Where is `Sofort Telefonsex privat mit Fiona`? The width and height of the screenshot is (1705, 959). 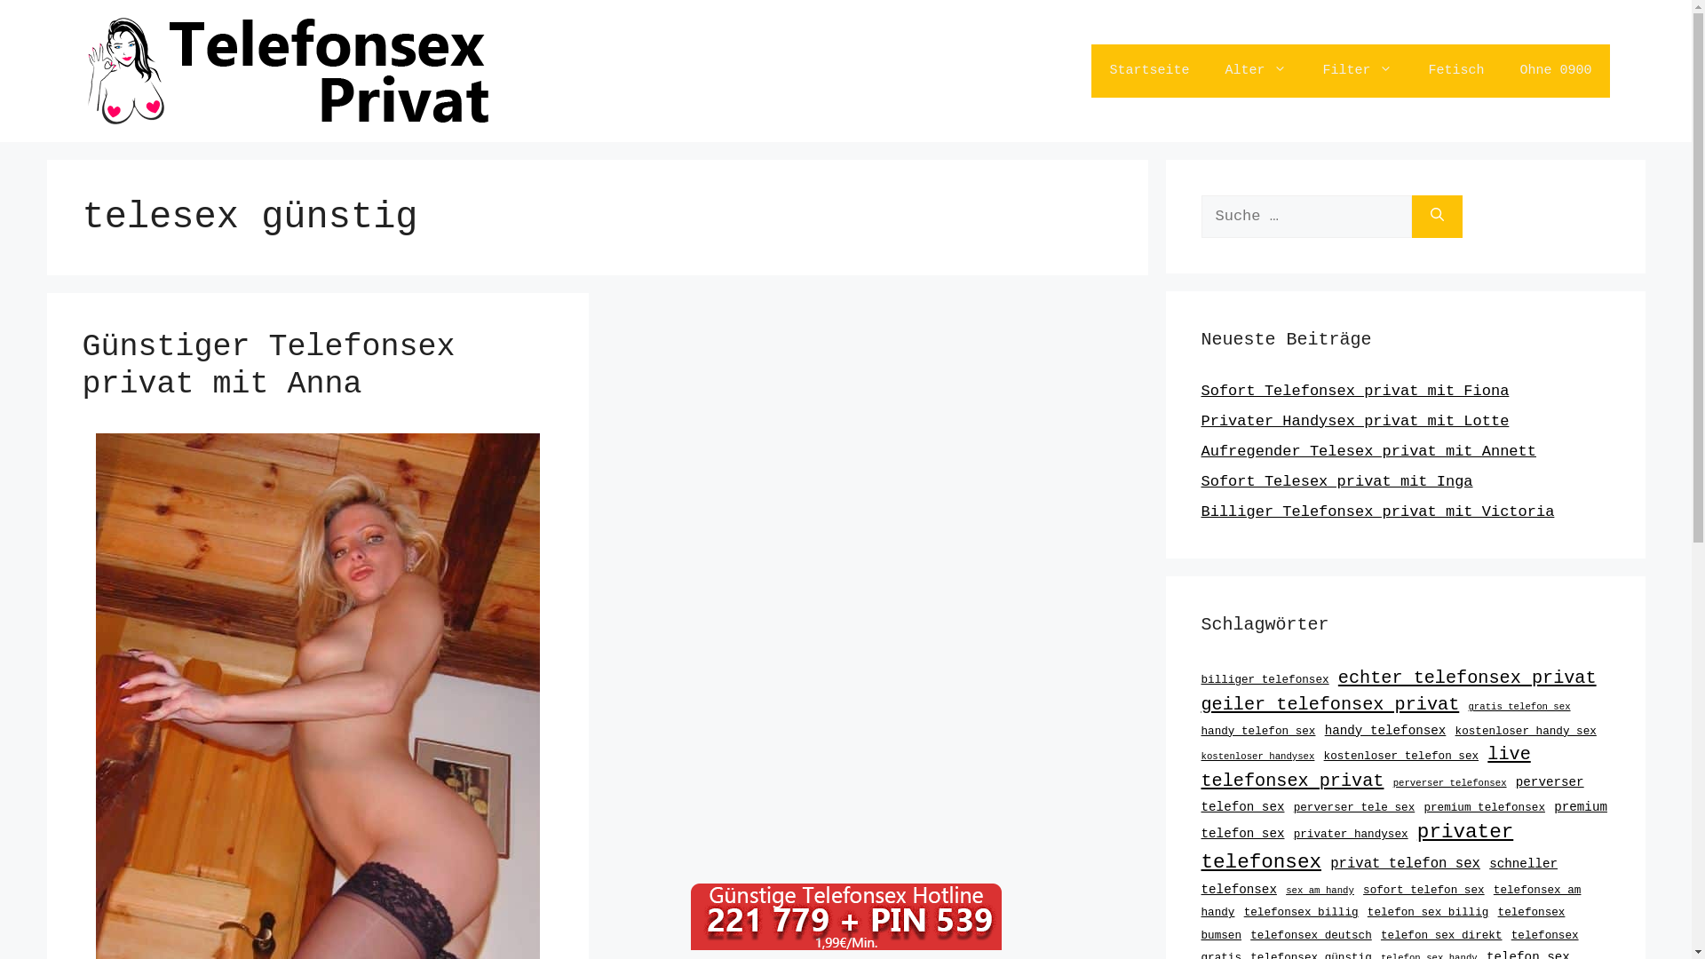
Sofort Telefonsex privat mit Fiona is located at coordinates (1355, 391).